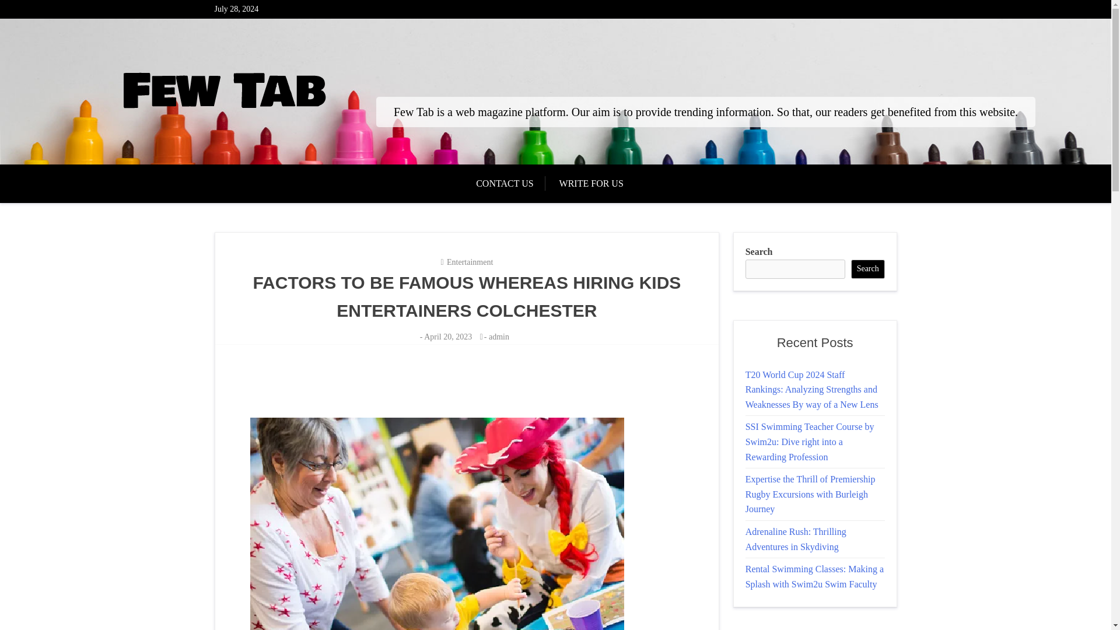 The height and width of the screenshot is (630, 1120). I want to click on Search, so click(868, 269).